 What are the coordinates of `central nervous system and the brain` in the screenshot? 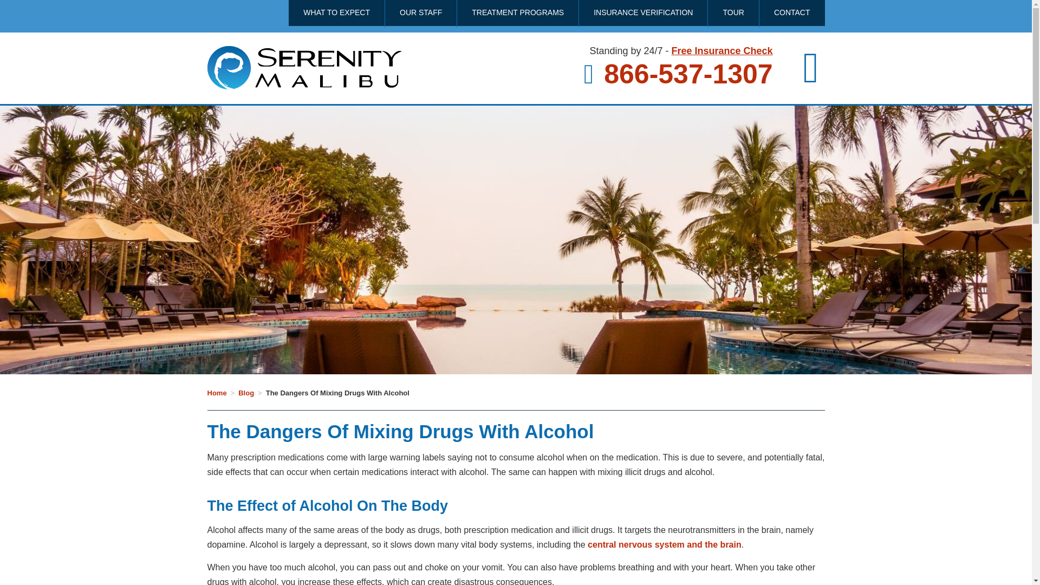 It's located at (664, 544).